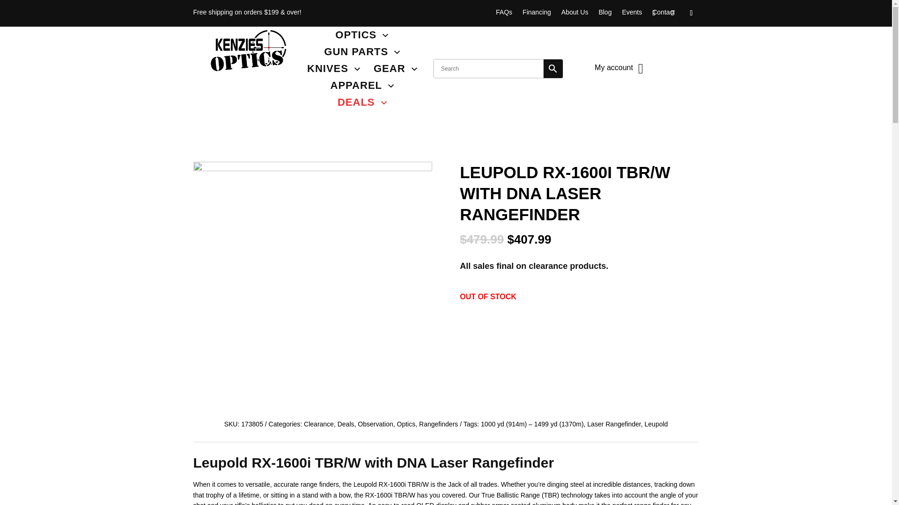  Describe the element at coordinates (672, 13) in the screenshot. I see `Follow on Facebook` at that location.